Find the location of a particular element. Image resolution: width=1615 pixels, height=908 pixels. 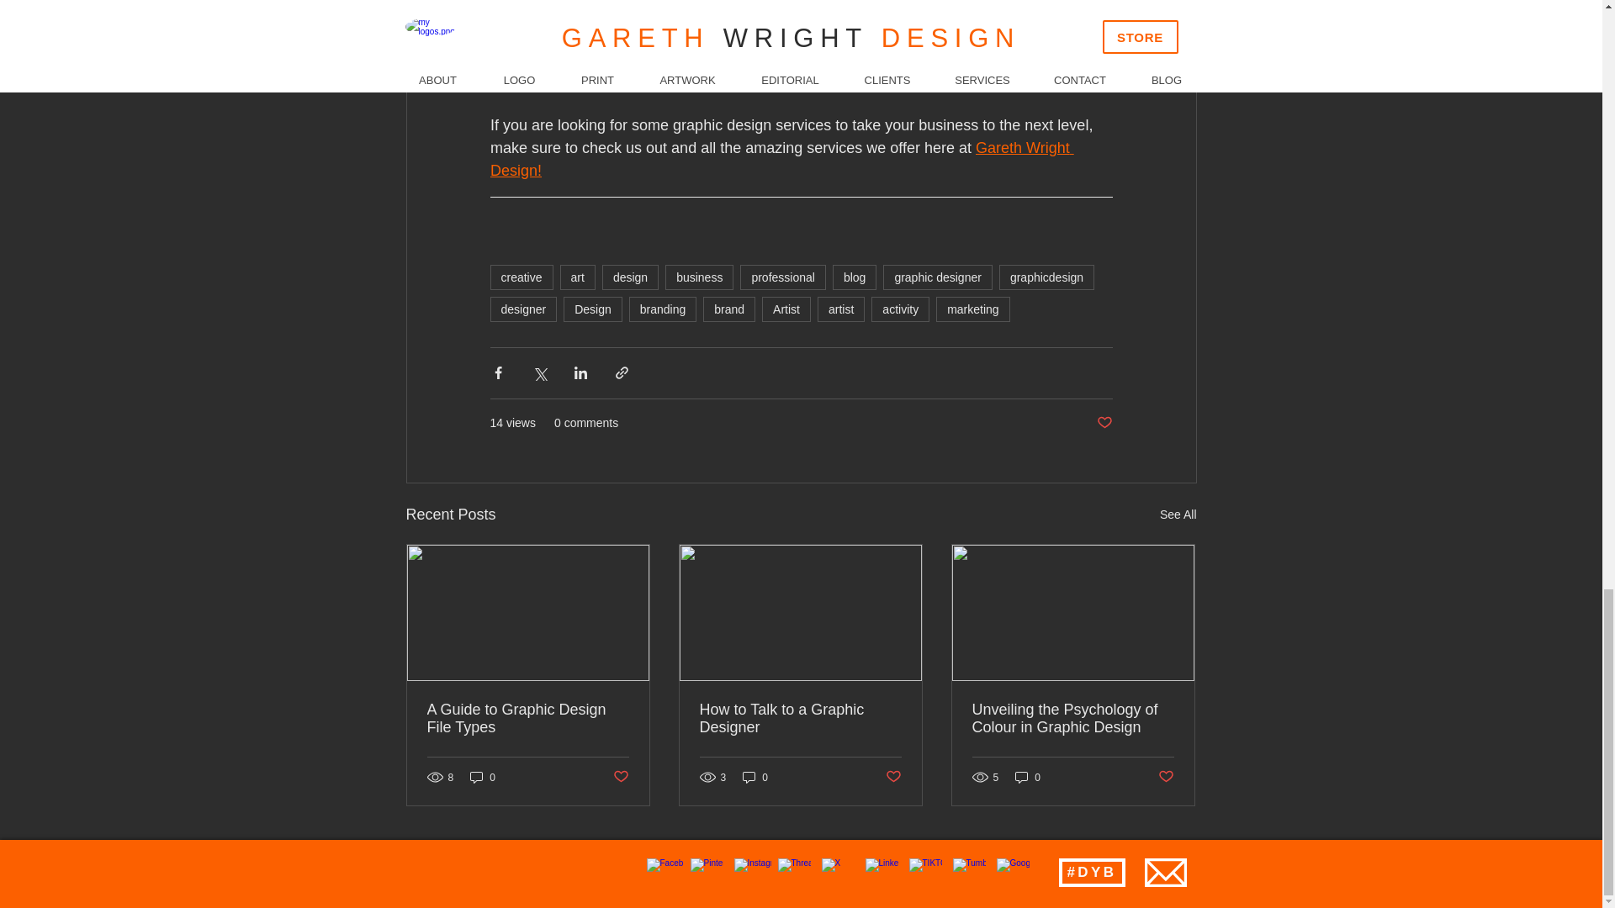

design is located at coordinates (631, 277).